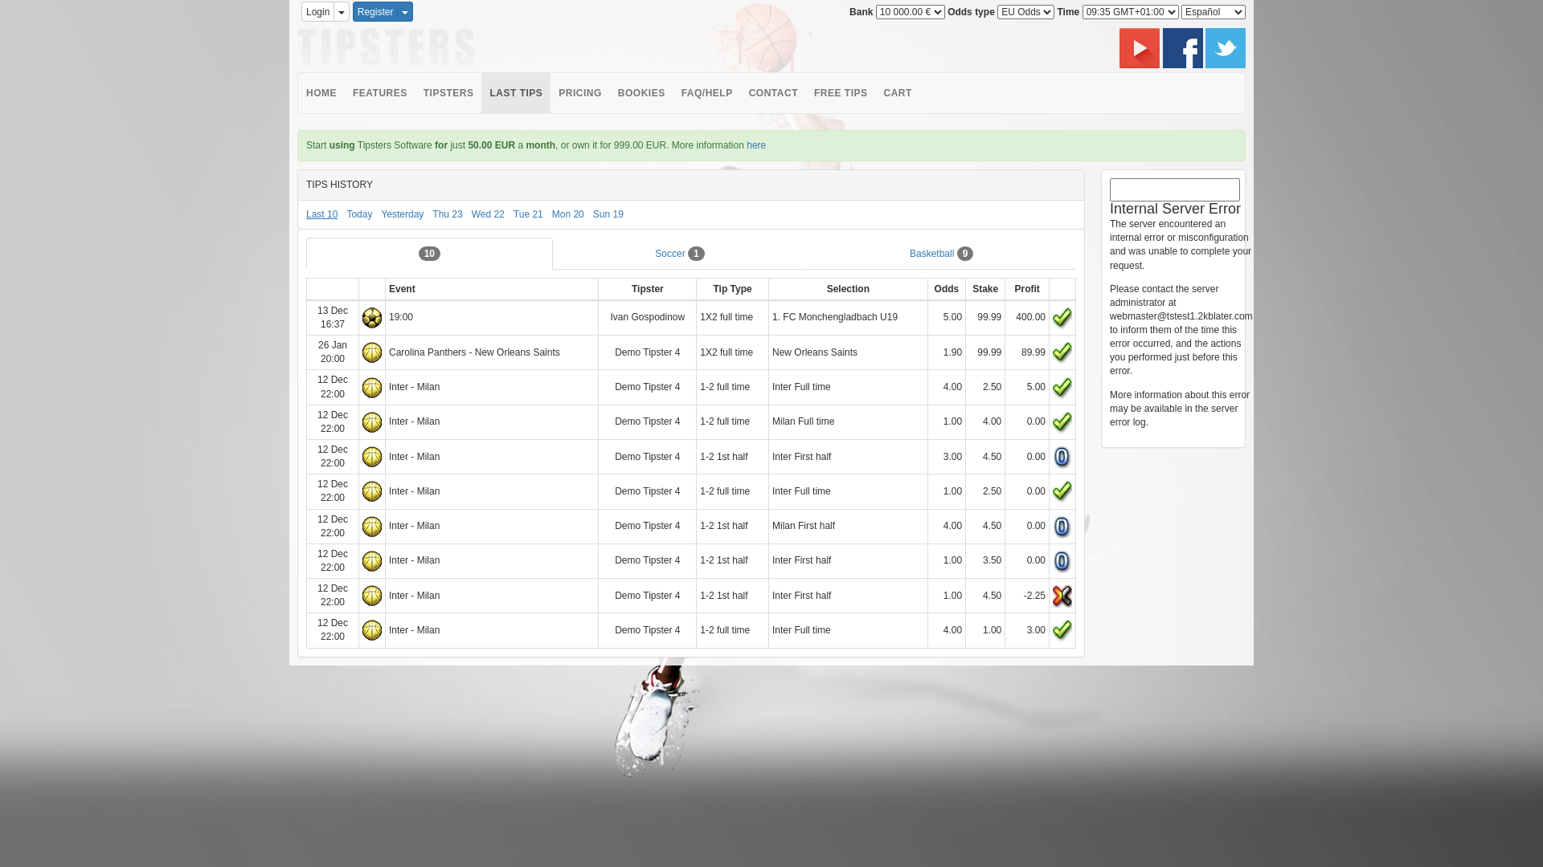 Image resolution: width=1543 pixels, height=867 pixels. What do you see at coordinates (756, 145) in the screenshot?
I see `here` at bounding box center [756, 145].